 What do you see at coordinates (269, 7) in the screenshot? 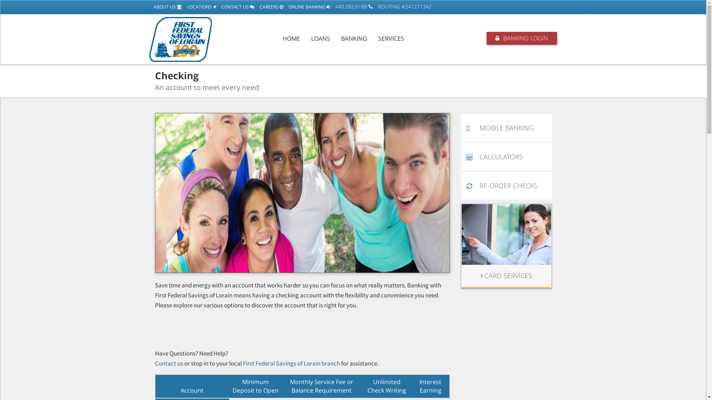
I see `CAREERS` at bounding box center [269, 7].